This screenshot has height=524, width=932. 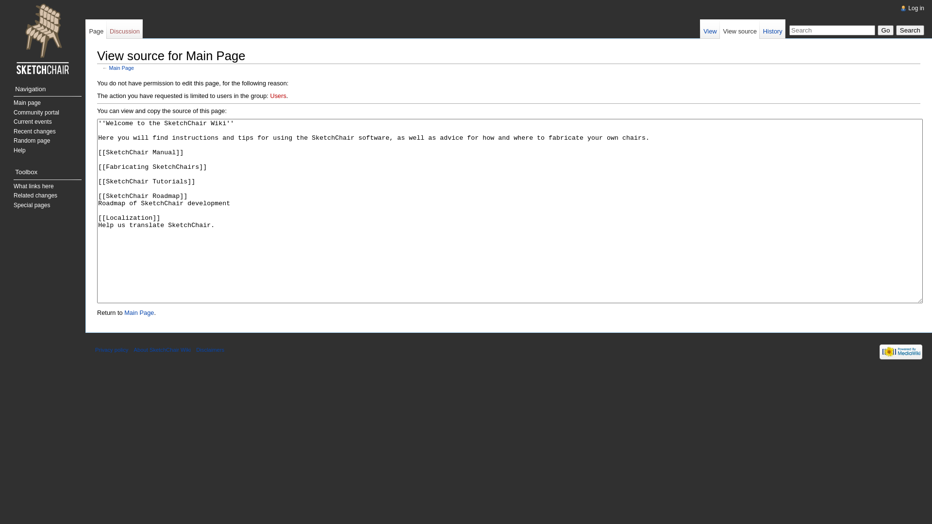 I want to click on Search SketchChair Wiki [alt-f], so click(x=832, y=30).